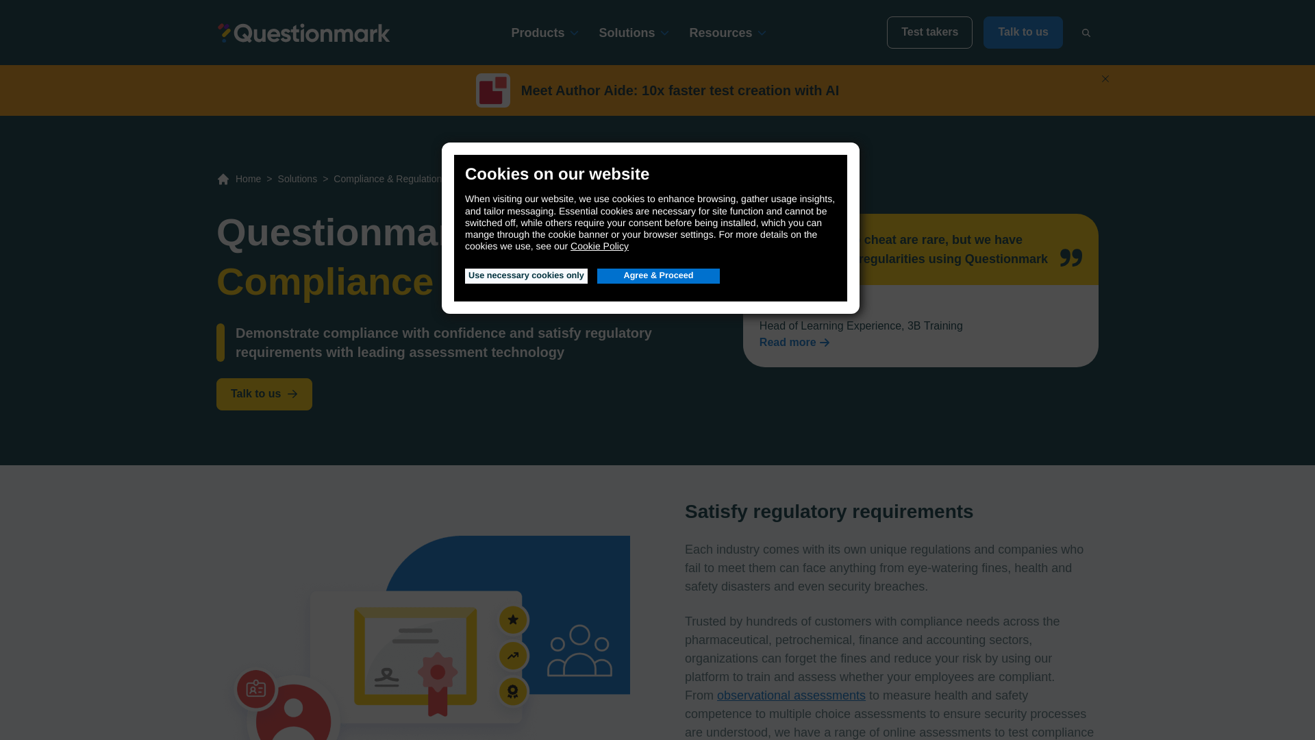 The height and width of the screenshot is (740, 1315). Describe the element at coordinates (599, 246) in the screenshot. I see `Cookie Policy` at that location.